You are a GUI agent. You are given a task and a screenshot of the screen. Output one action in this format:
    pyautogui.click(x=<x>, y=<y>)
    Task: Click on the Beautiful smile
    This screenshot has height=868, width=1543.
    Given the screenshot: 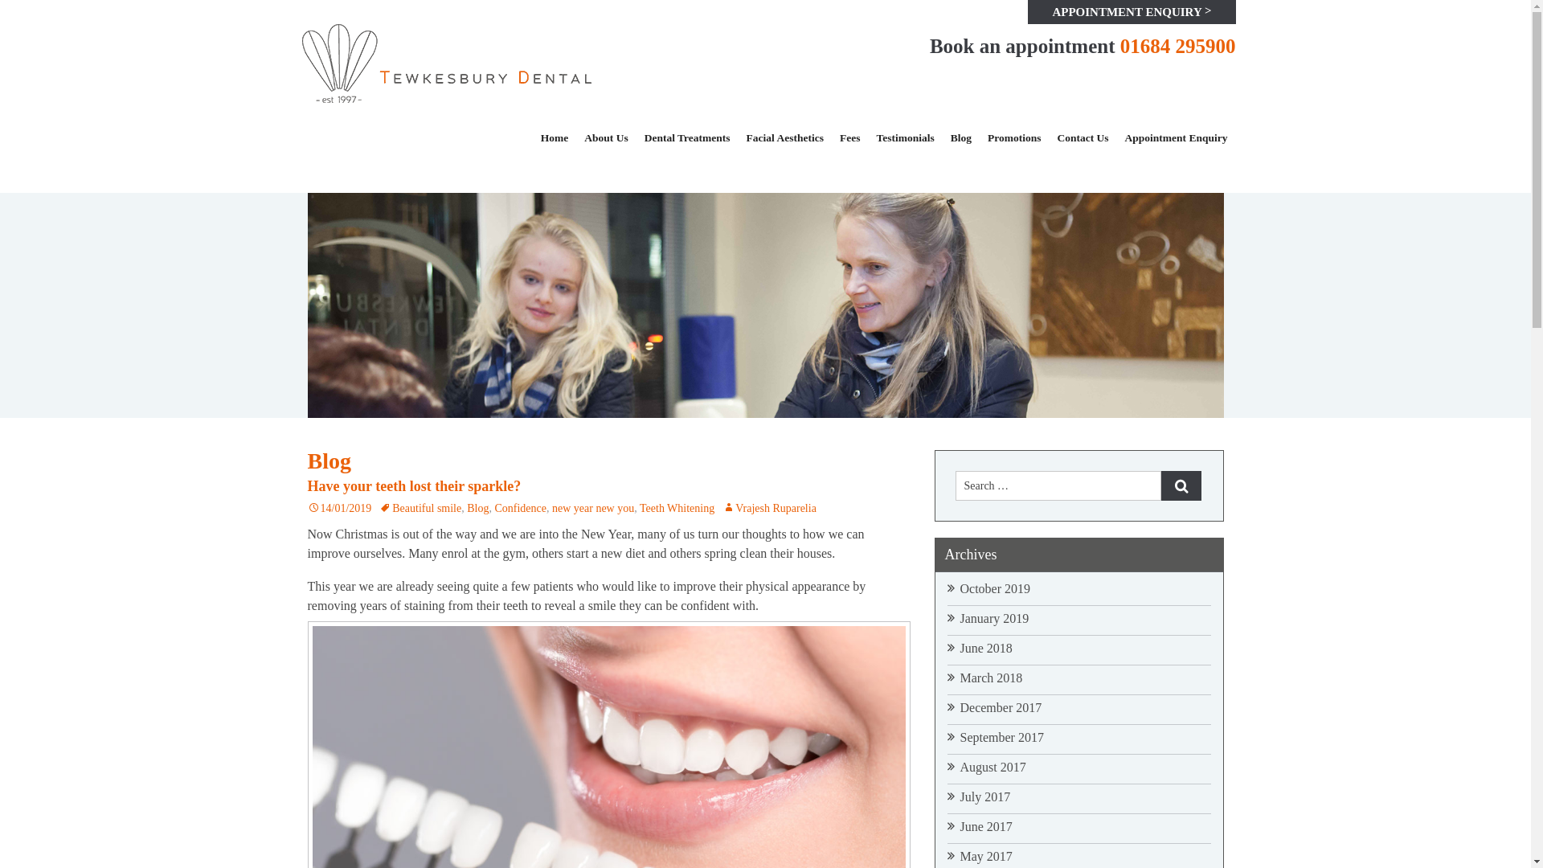 What is the action you would take?
    pyautogui.click(x=420, y=508)
    